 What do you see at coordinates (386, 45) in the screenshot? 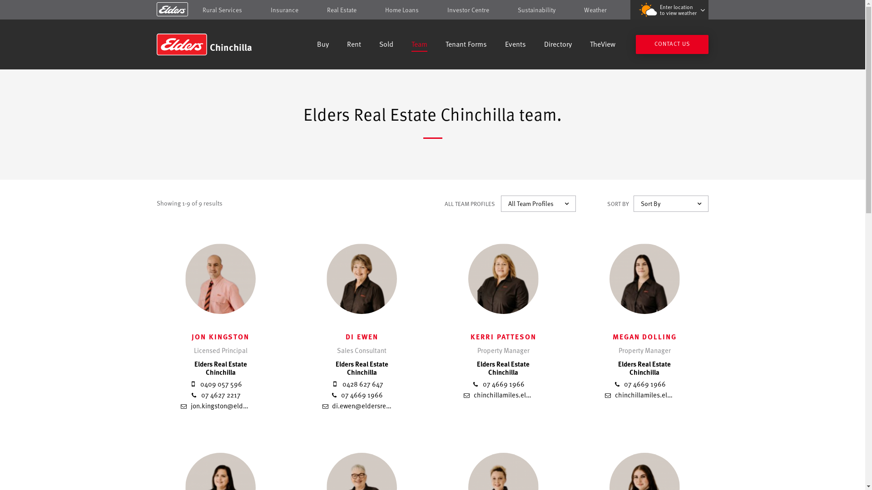
I see `Sold` at bounding box center [386, 45].